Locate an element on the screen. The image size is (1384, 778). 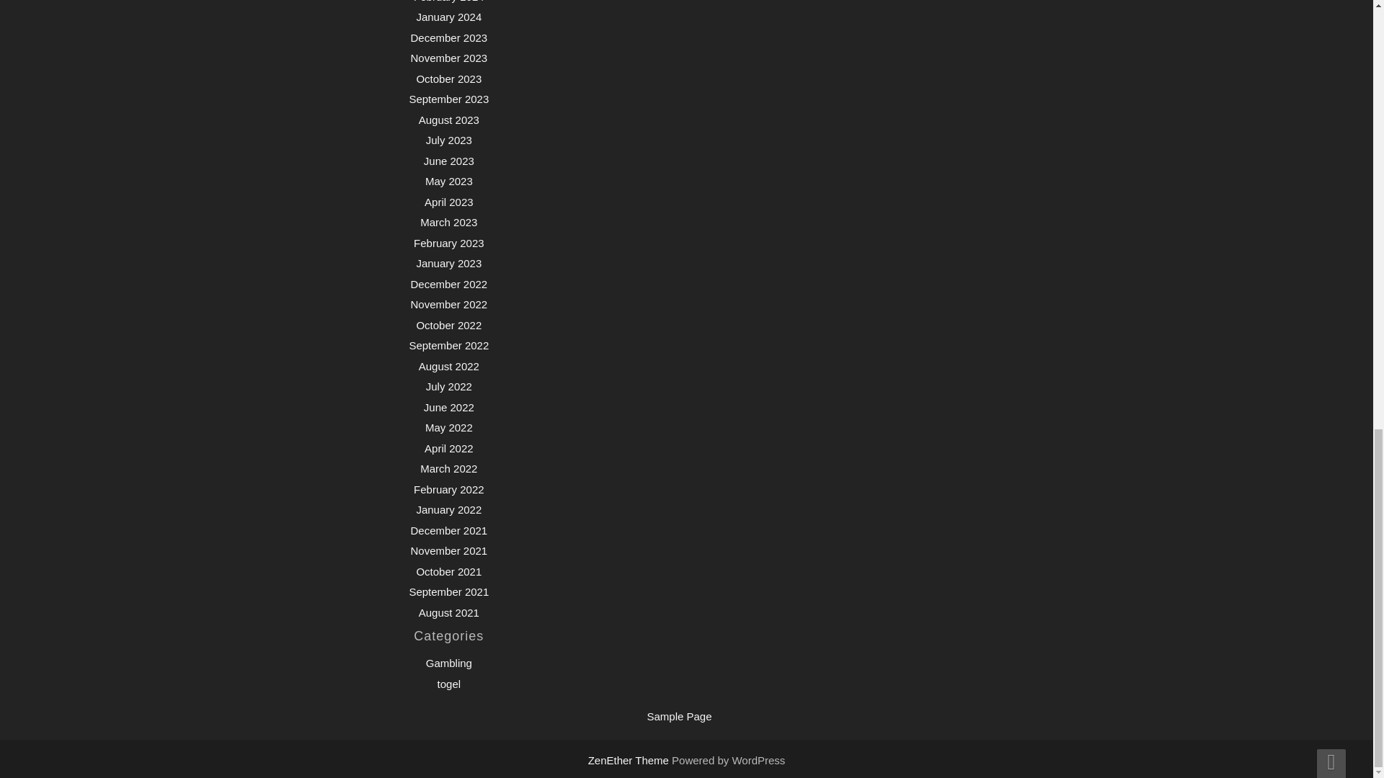
January 2024 is located at coordinates (448, 17).